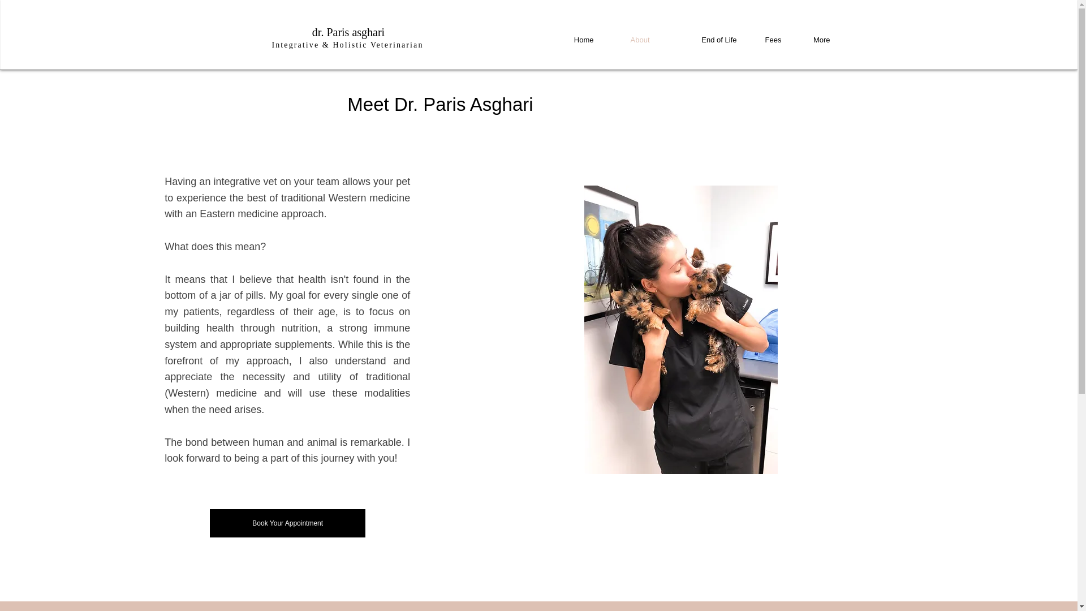 This screenshot has width=1086, height=611. What do you see at coordinates (348, 32) in the screenshot?
I see `dr. Paris asghari` at bounding box center [348, 32].